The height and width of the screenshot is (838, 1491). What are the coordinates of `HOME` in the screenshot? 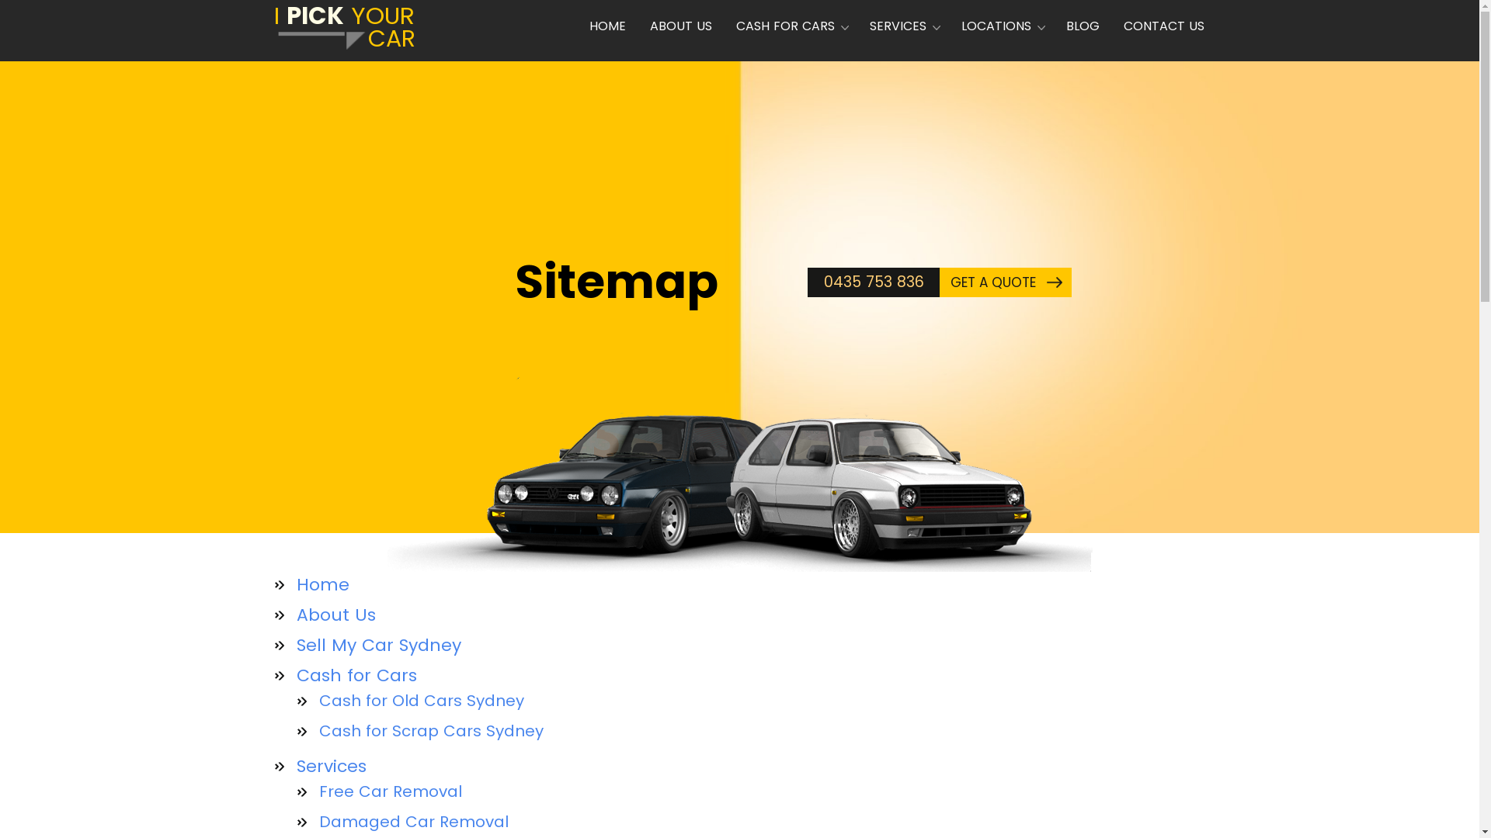 It's located at (611, 26).